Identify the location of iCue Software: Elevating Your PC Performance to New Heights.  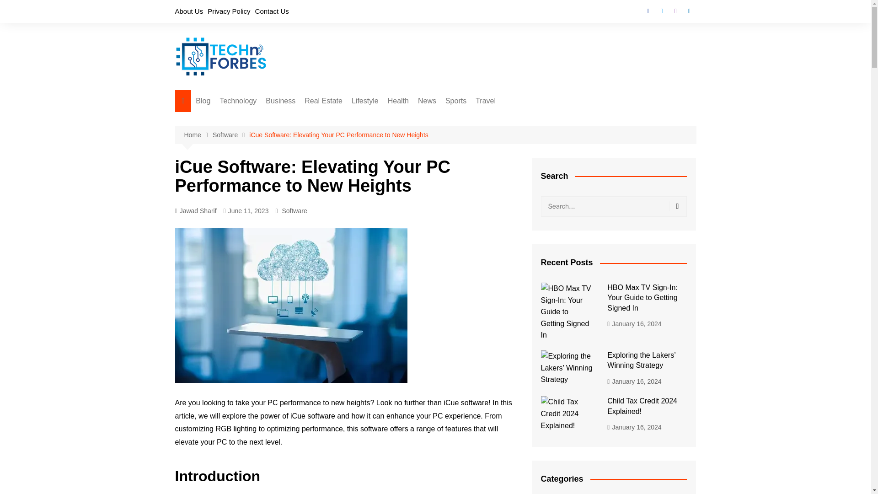
(338, 134).